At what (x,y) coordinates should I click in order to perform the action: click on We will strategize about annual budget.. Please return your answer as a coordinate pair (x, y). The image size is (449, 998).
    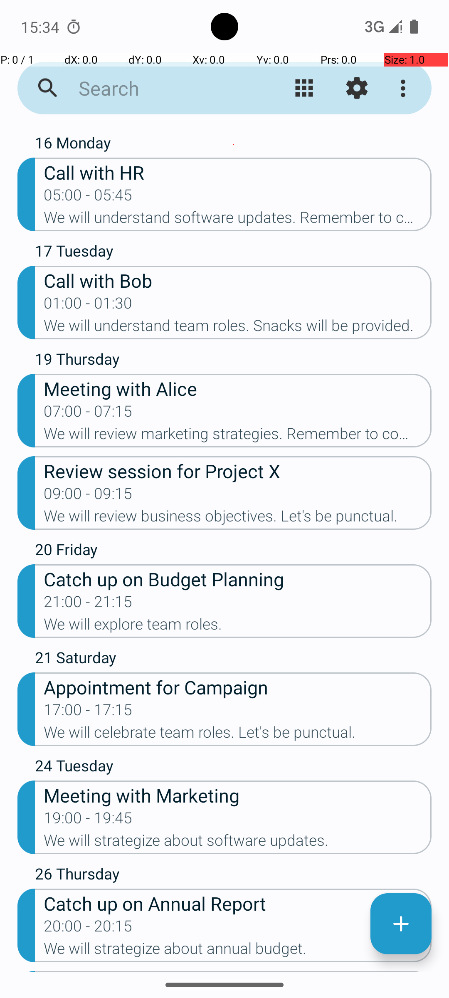
    Looking at the image, I should click on (238, 951).